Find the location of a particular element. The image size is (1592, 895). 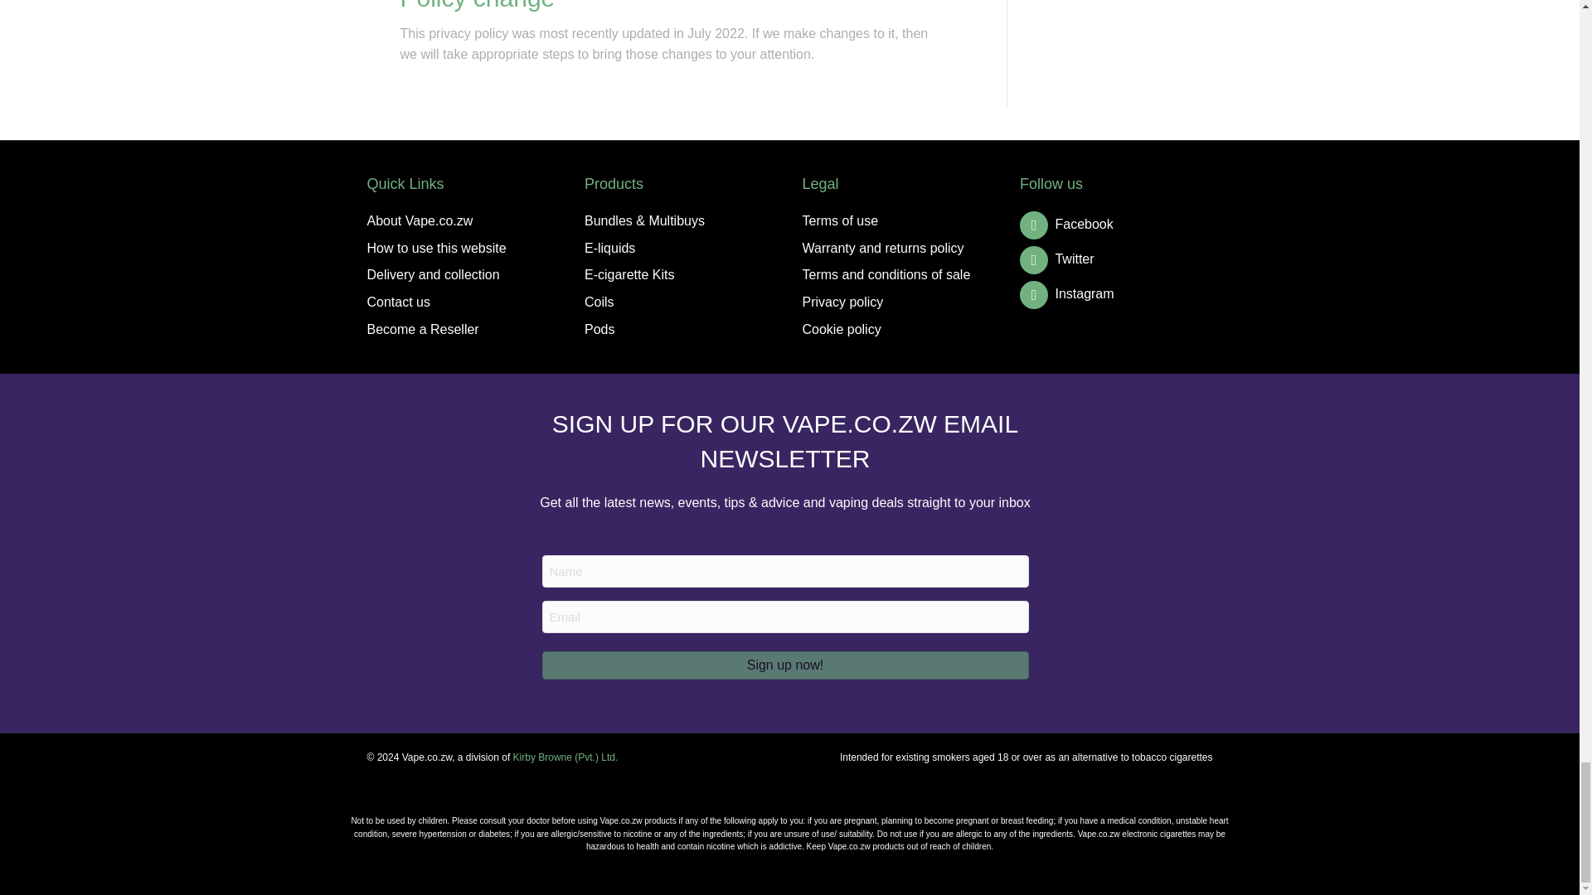

Instagram is located at coordinates (1067, 293).